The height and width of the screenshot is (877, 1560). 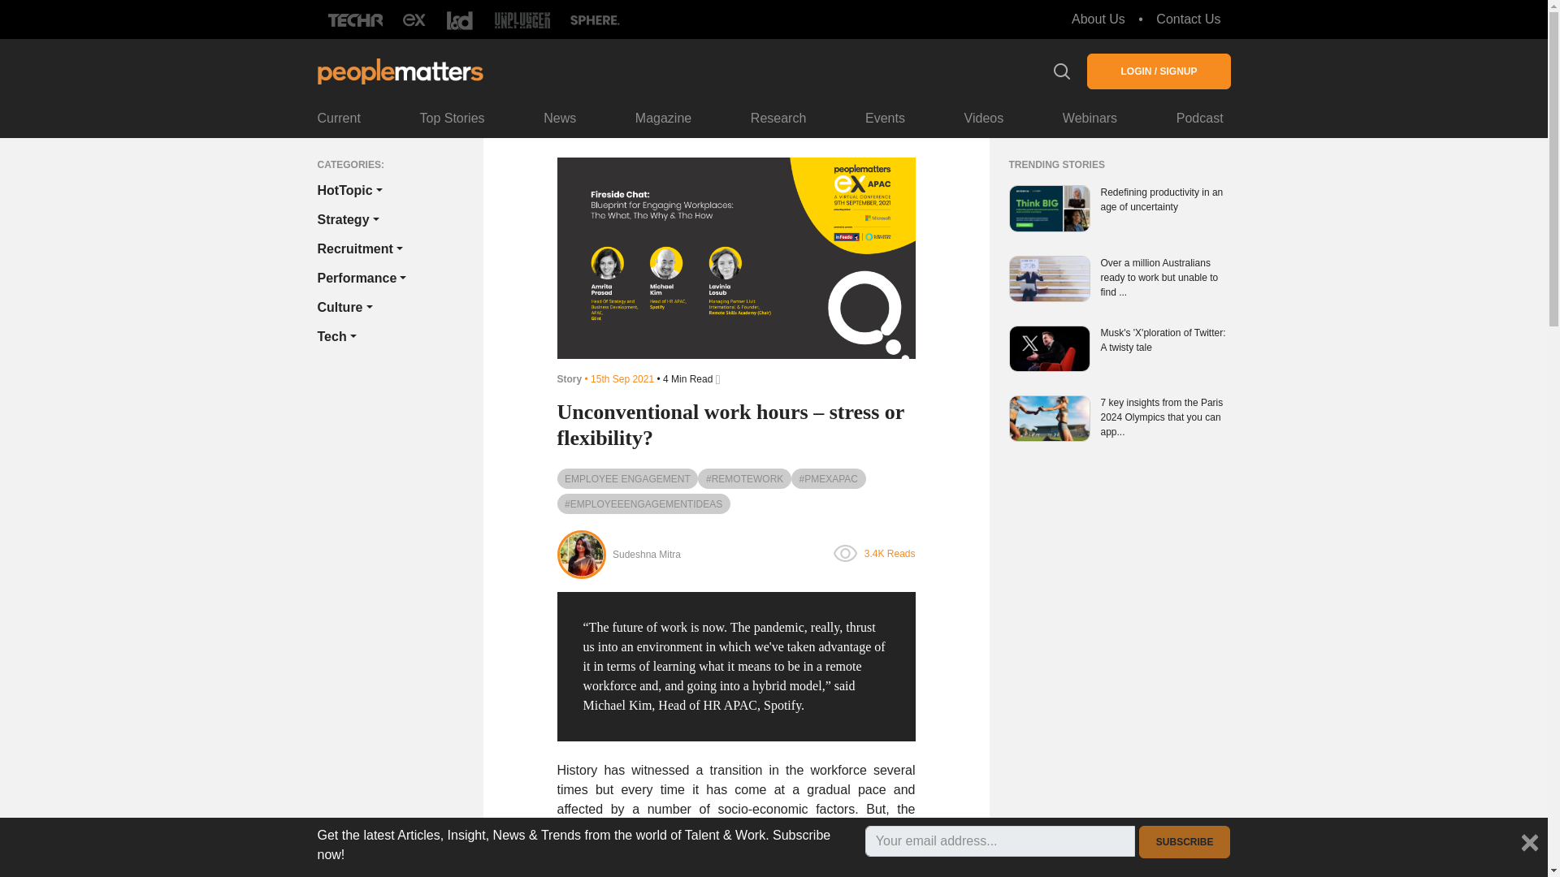 I want to click on Videos, so click(x=984, y=119).